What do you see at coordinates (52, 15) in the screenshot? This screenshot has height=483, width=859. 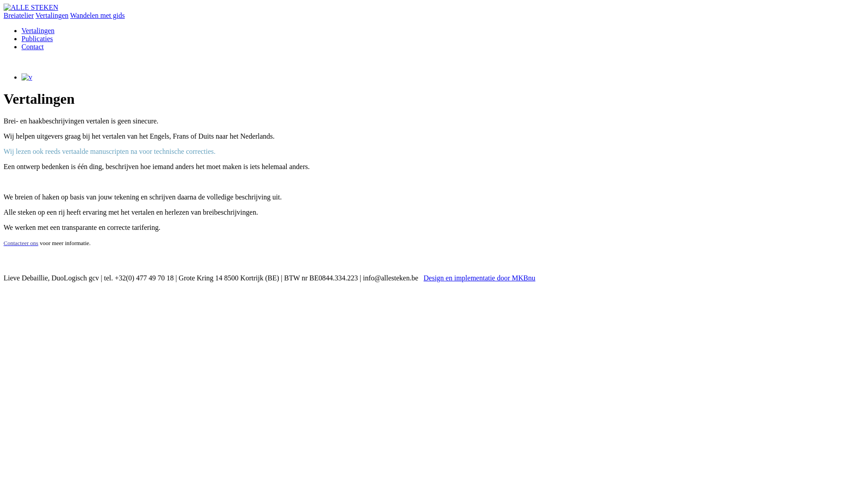 I see `Vertalingen` at bounding box center [52, 15].